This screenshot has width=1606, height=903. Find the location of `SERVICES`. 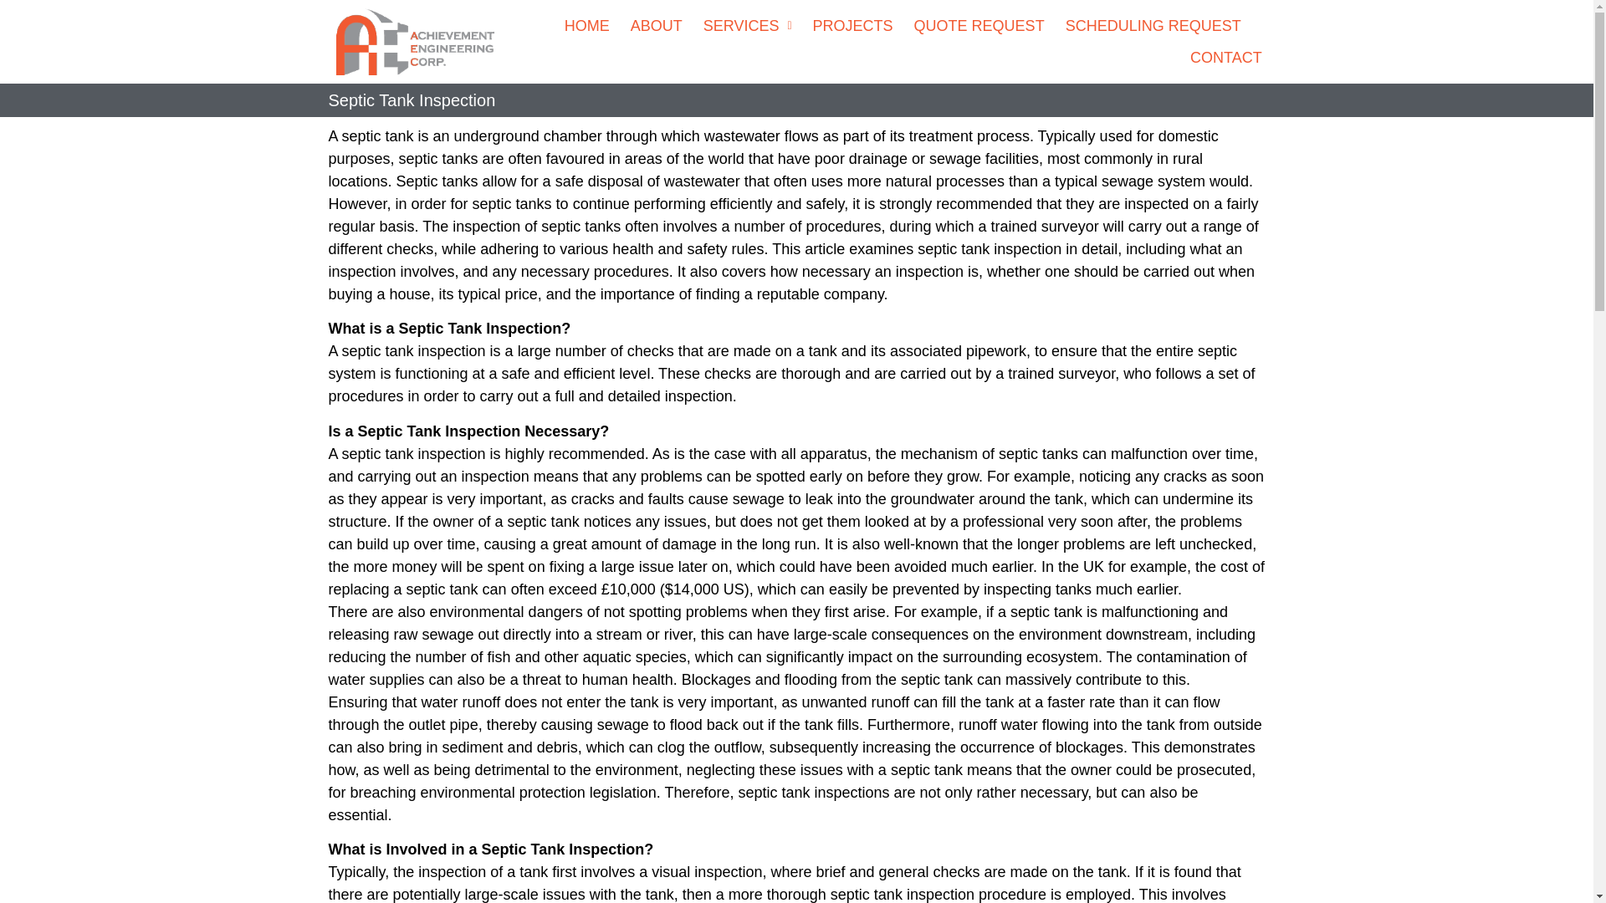

SERVICES is located at coordinates (747, 25).